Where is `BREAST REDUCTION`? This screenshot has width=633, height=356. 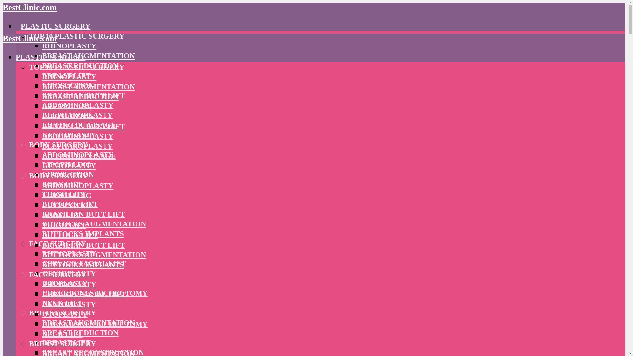
BREAST REDUCTION is located at coordinates (80, 332).